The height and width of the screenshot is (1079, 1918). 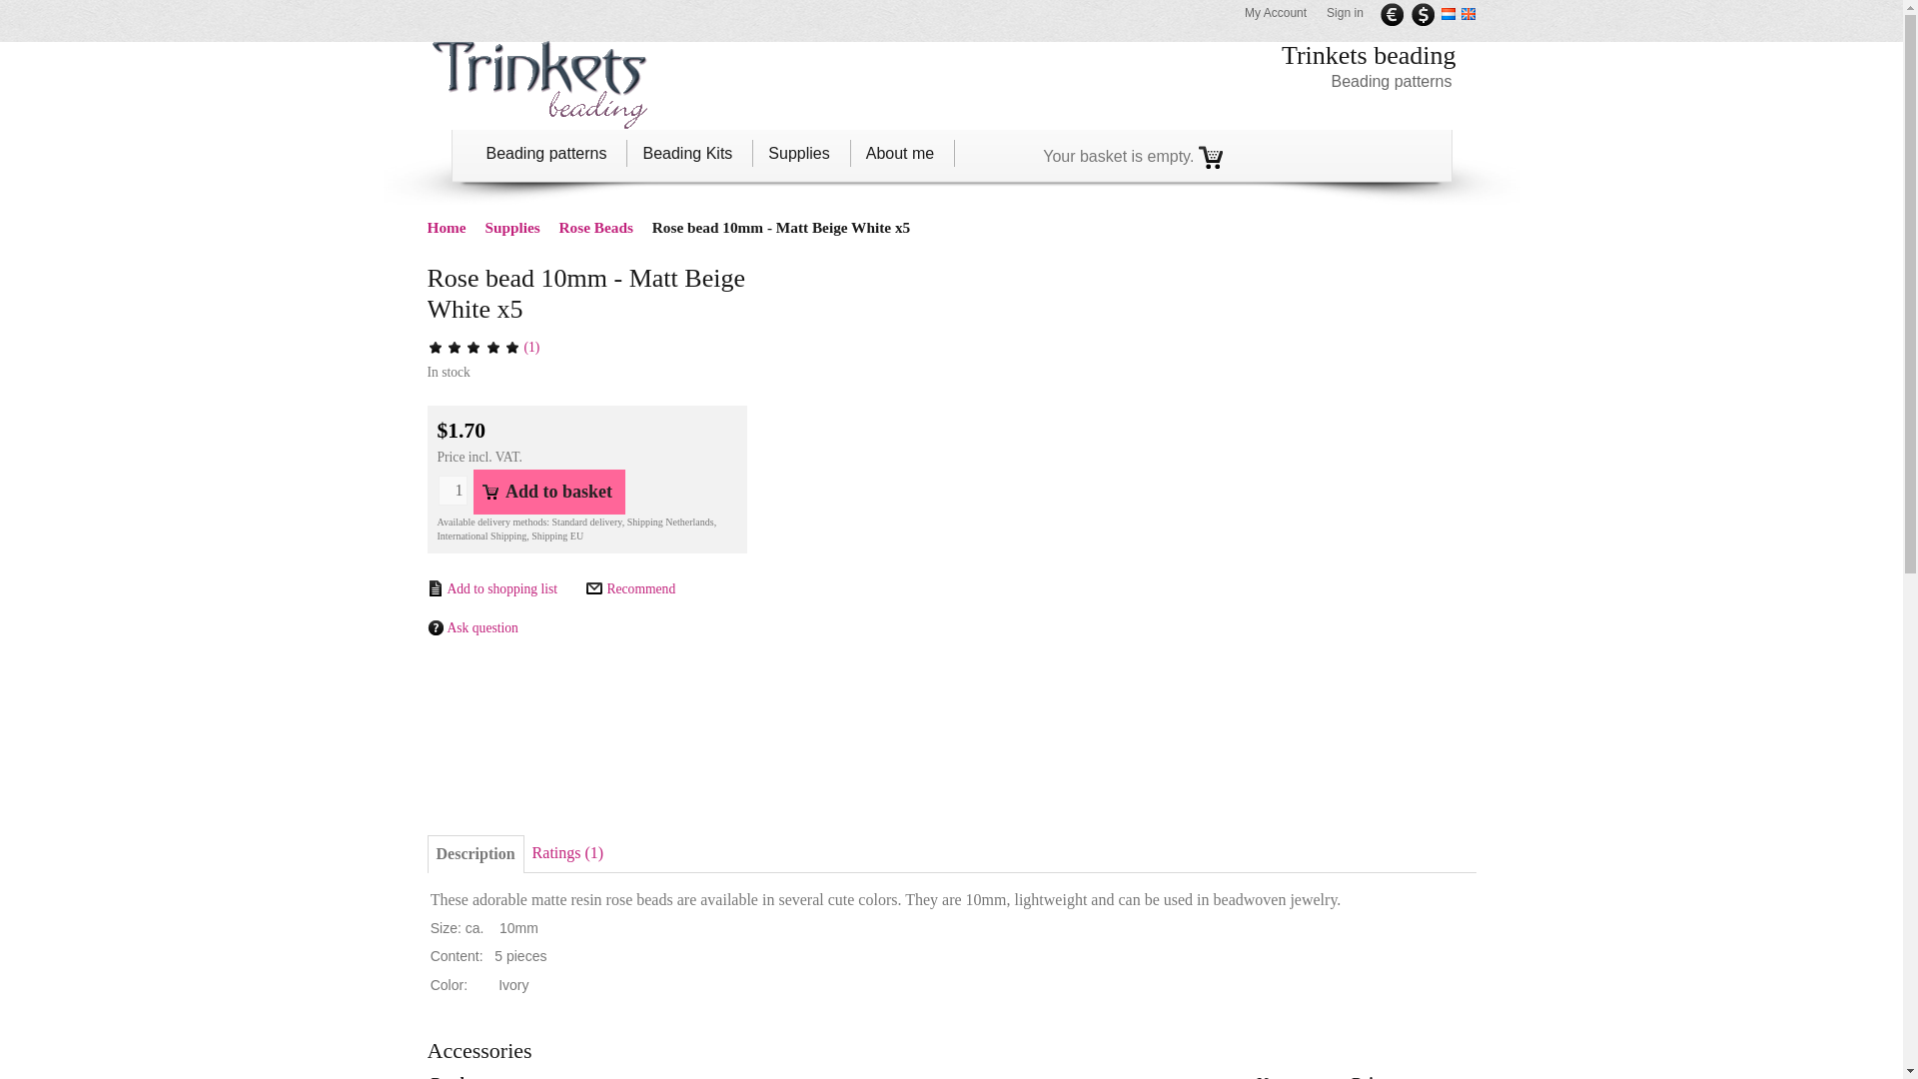 I want to click on Beading patterns, so click(x=549, y=152).